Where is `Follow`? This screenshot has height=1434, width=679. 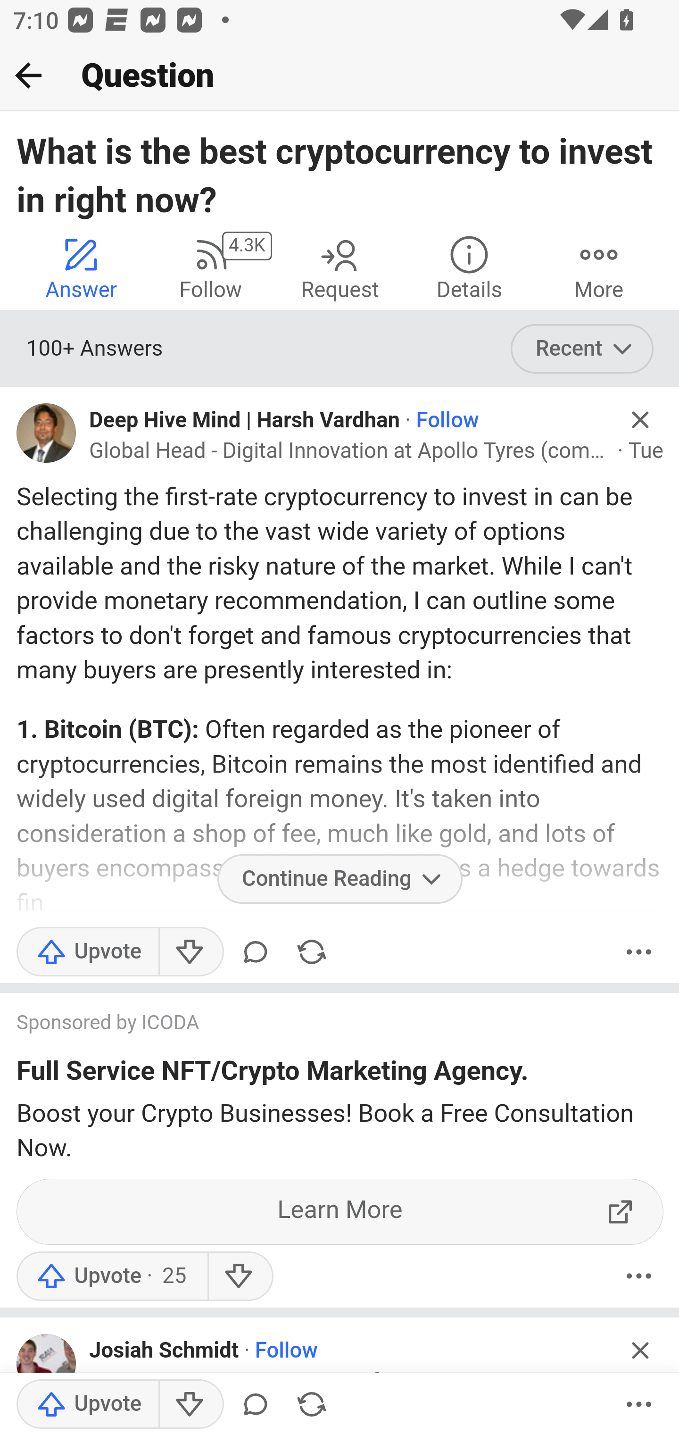 Follow is located at coordinates (448, 421).